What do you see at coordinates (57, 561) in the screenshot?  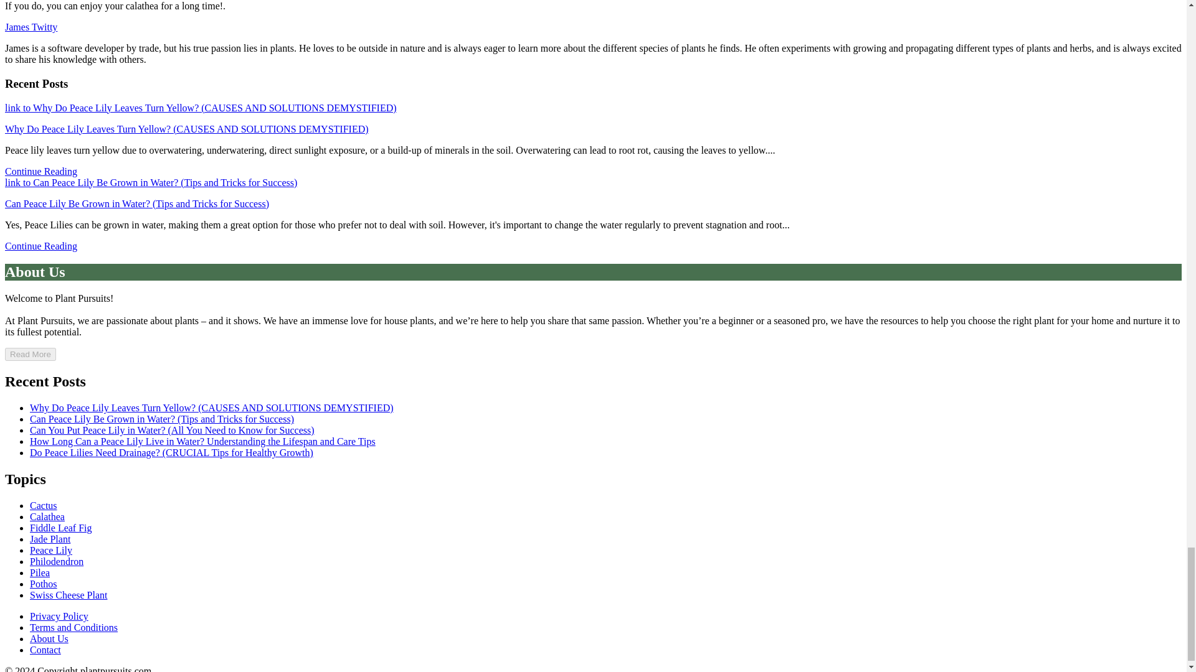 I see `Philodendron` at bounding box center [57, 561].